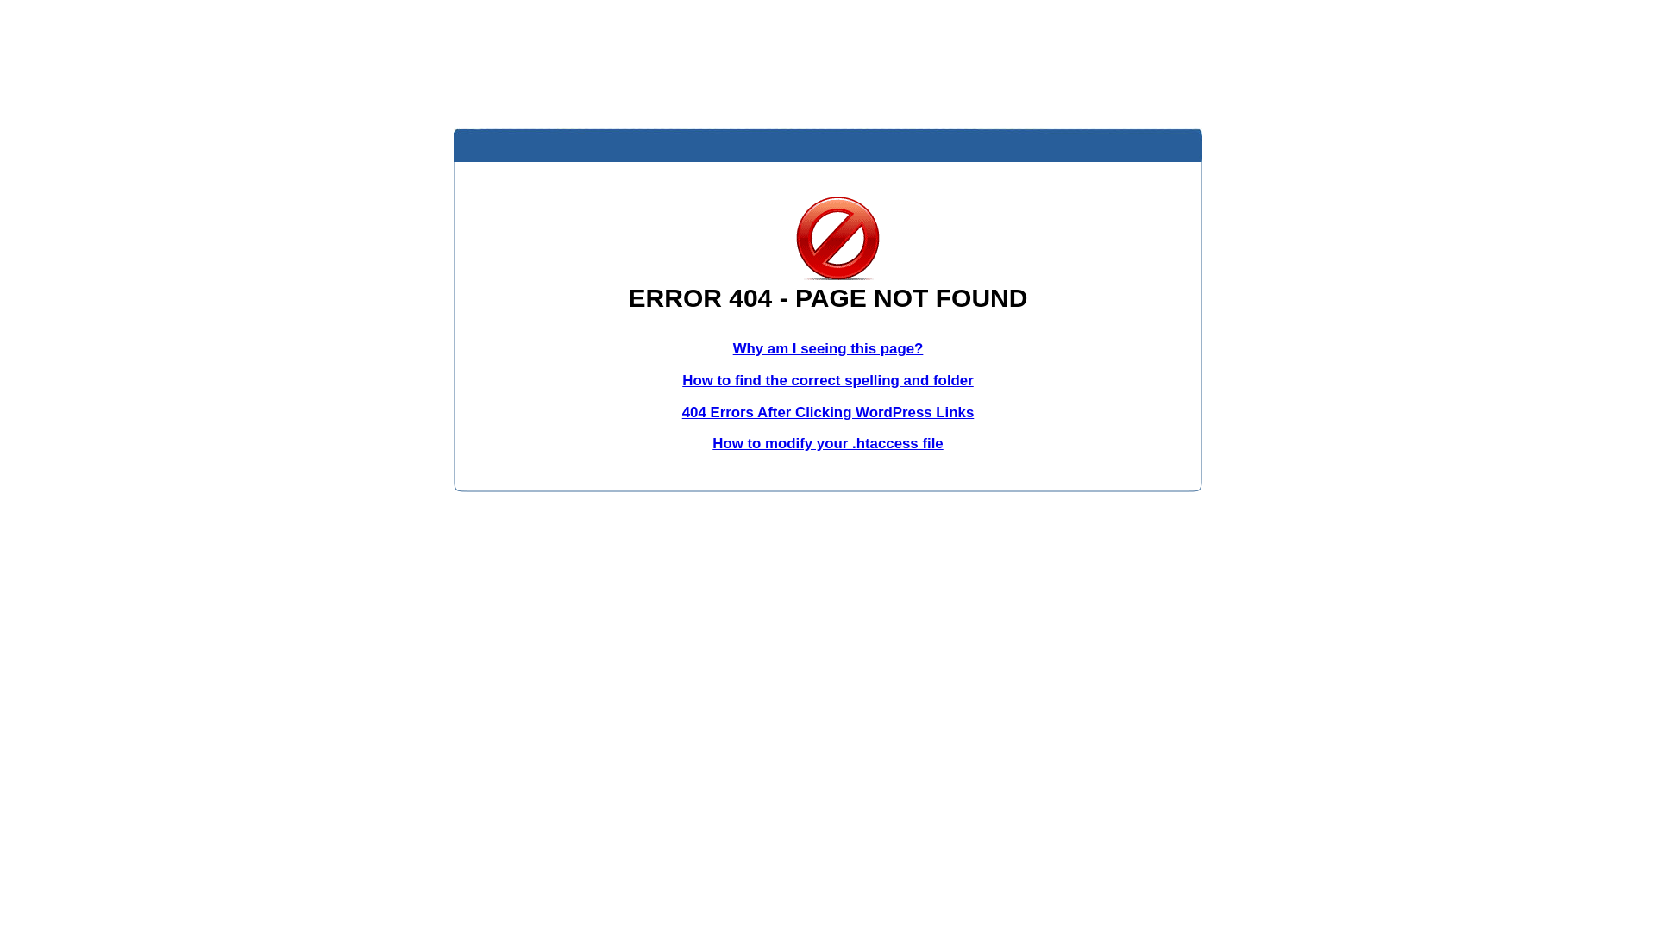 The width and height of the screenshot is (1656, 931). What do you see at coordinates (828, 381) in the screenshot?
I see `How to find the correct spelling and folder` at bounding box center [828, 381].